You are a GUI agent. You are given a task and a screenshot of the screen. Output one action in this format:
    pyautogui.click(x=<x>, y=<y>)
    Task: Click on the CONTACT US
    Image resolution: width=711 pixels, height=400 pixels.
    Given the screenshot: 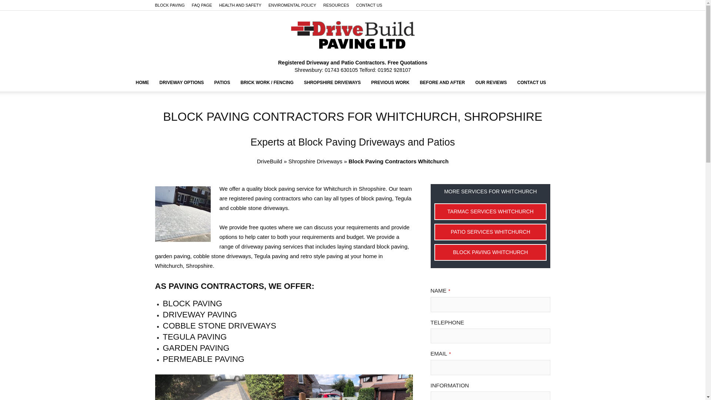 What is the action you would take?
    pyautogui.click(x=369, y=5)
    